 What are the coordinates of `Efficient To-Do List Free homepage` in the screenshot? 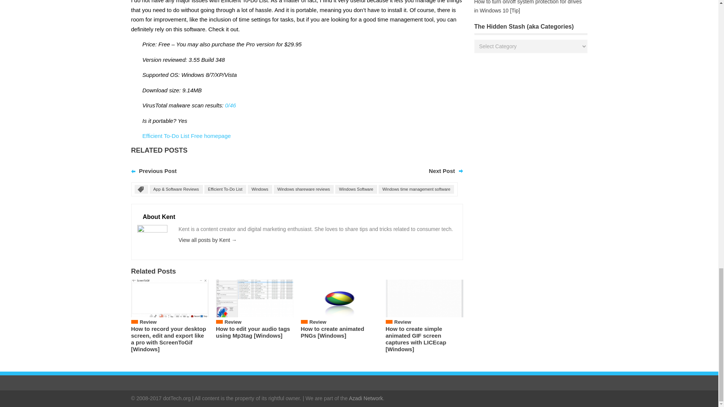 It's located at (187, 136).